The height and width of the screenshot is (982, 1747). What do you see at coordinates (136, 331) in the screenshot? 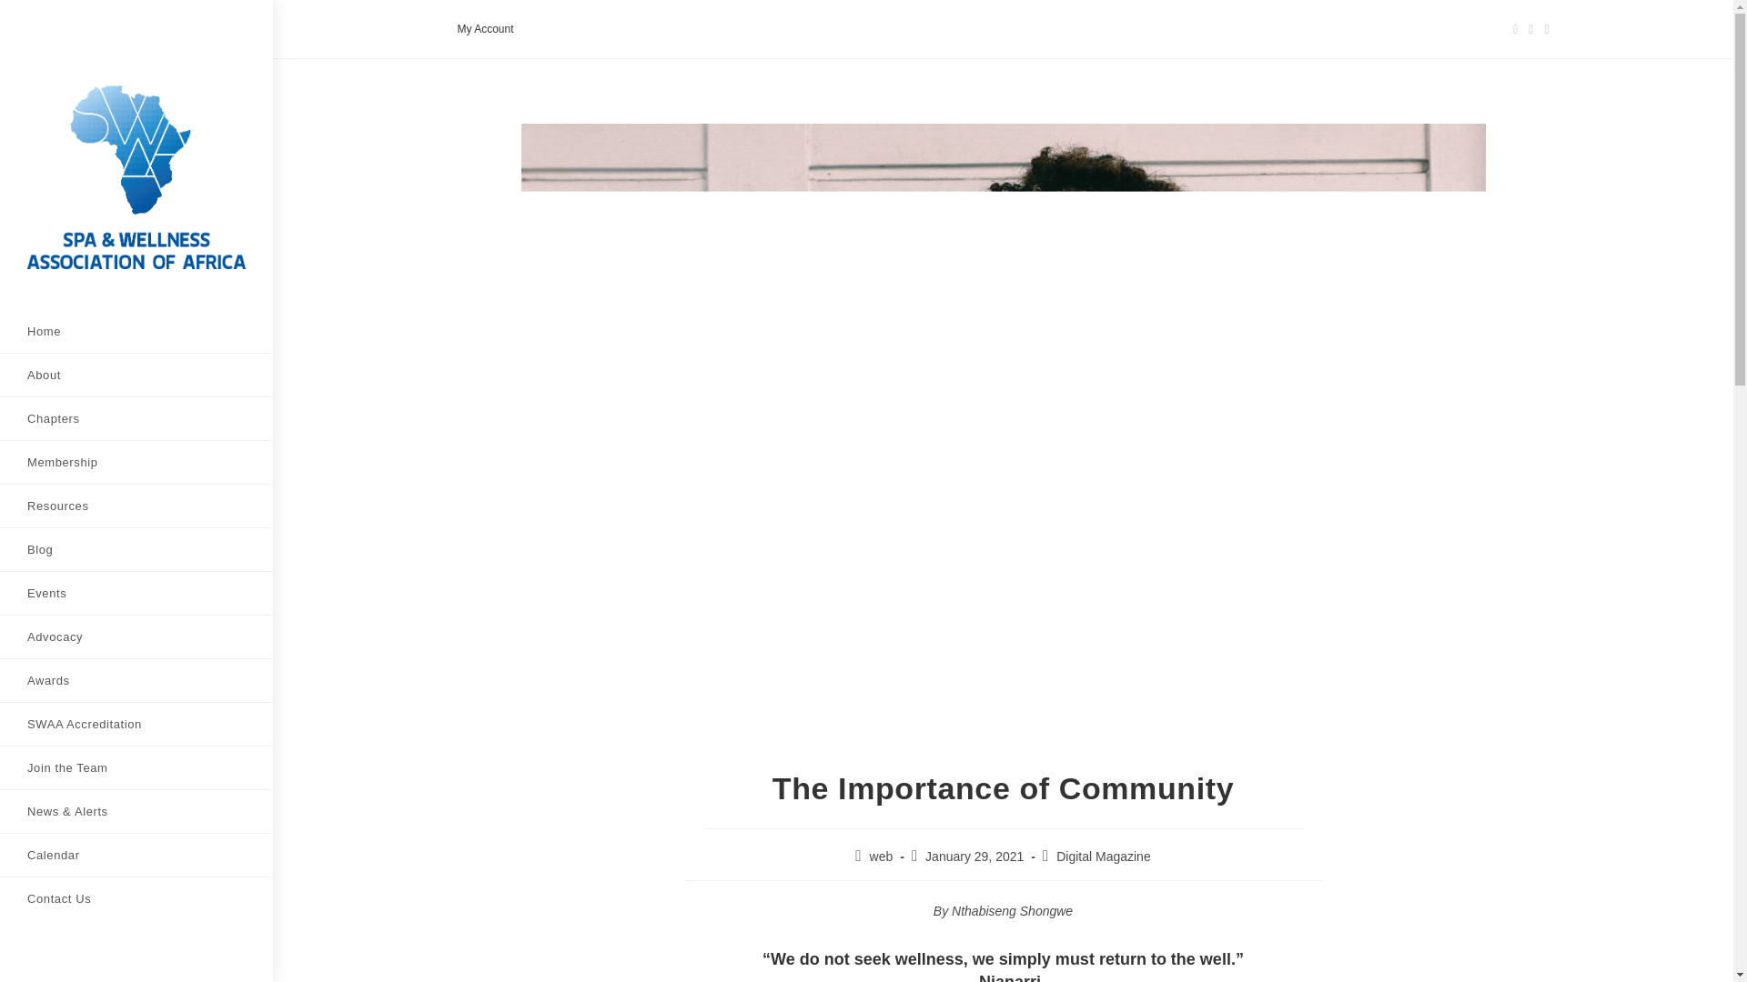
I see `Home` at bounding box center [136, 331].